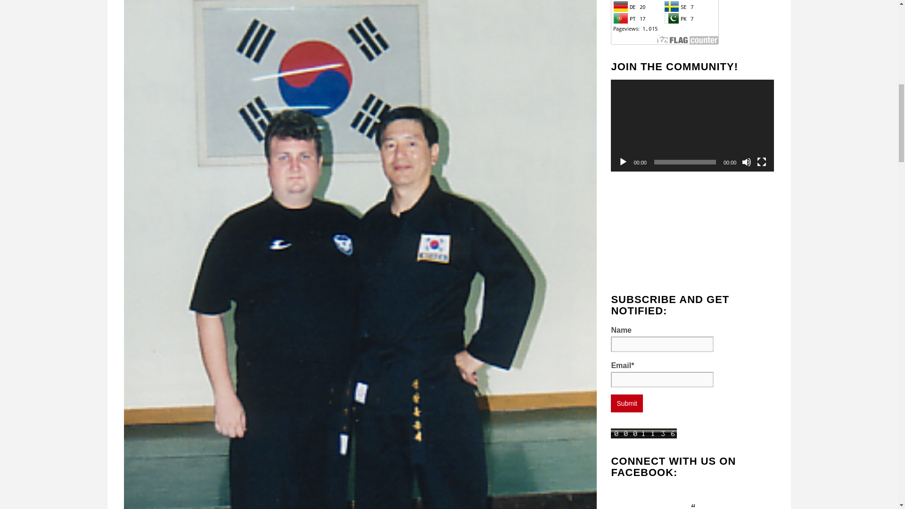 The height and width of the screenshot is (509, 905). I want to click on Martial Arts Podcast, so click(692, 231).